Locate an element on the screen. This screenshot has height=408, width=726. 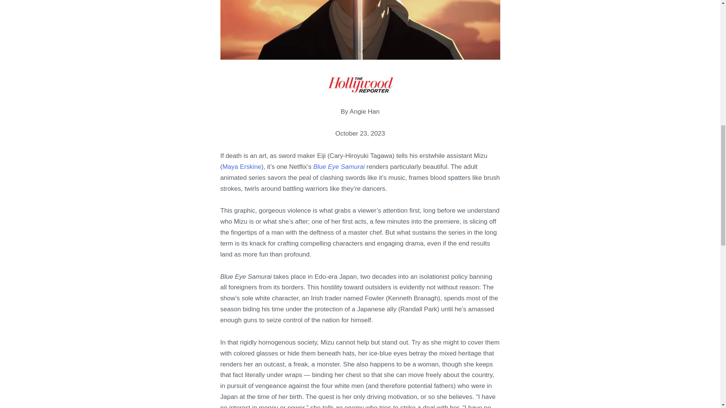
Maya Erskine is located at coordinates (242, 167).